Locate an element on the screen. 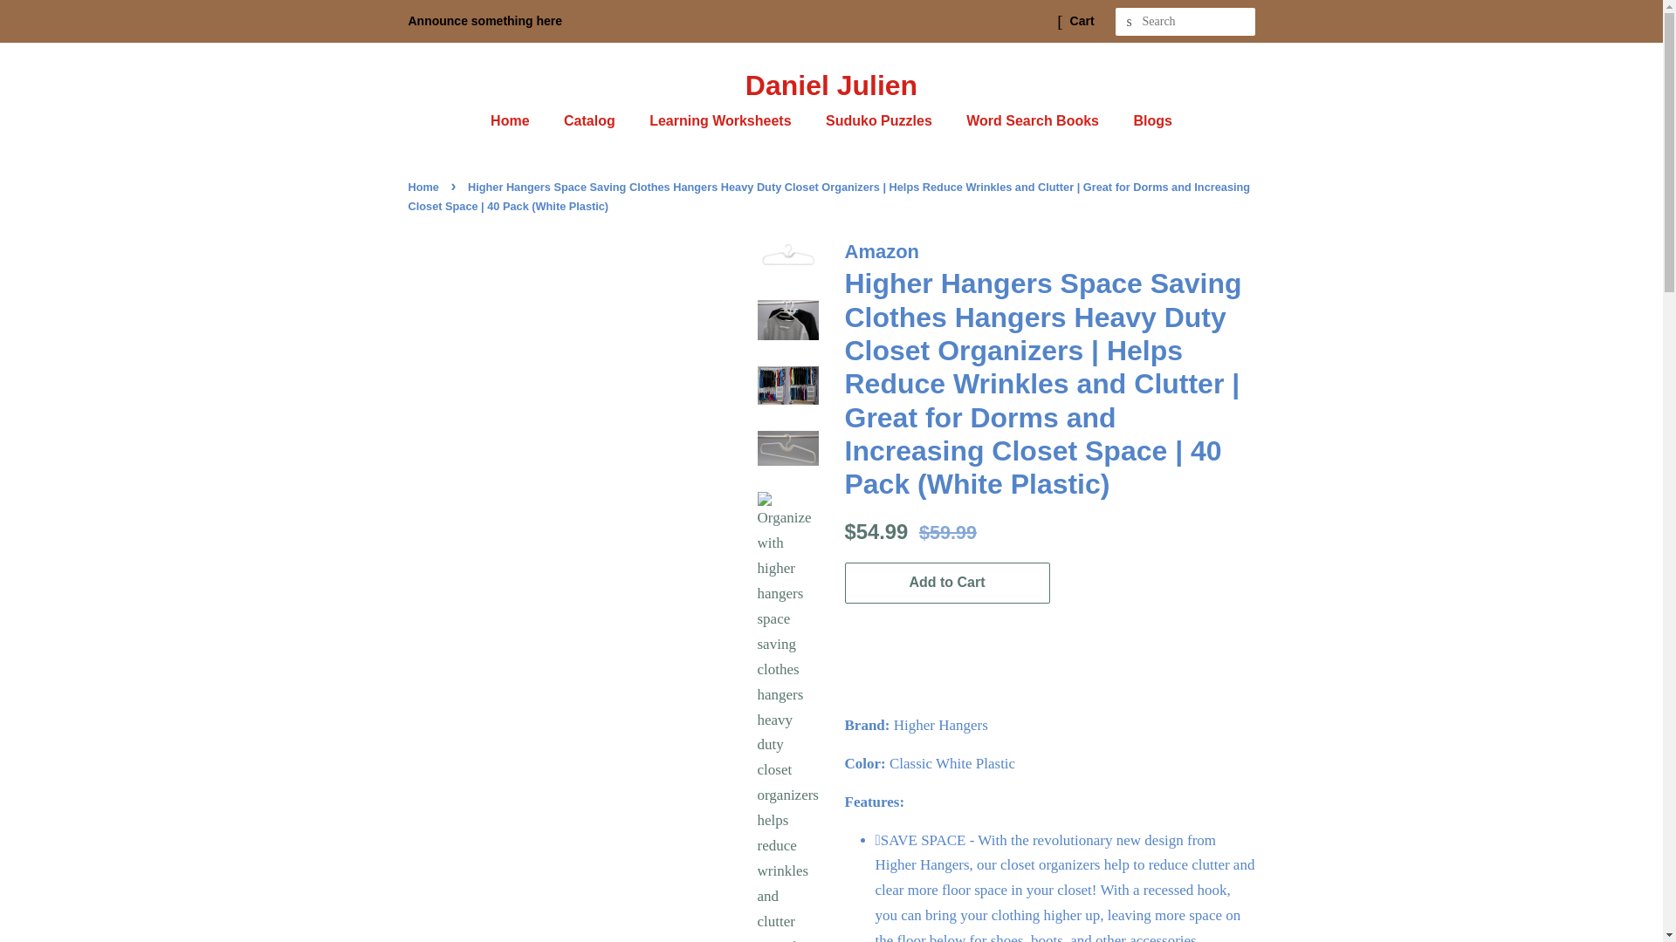 This screenshot has width=1676, height=942. Add to Cart is located at coordinates (947, 583).